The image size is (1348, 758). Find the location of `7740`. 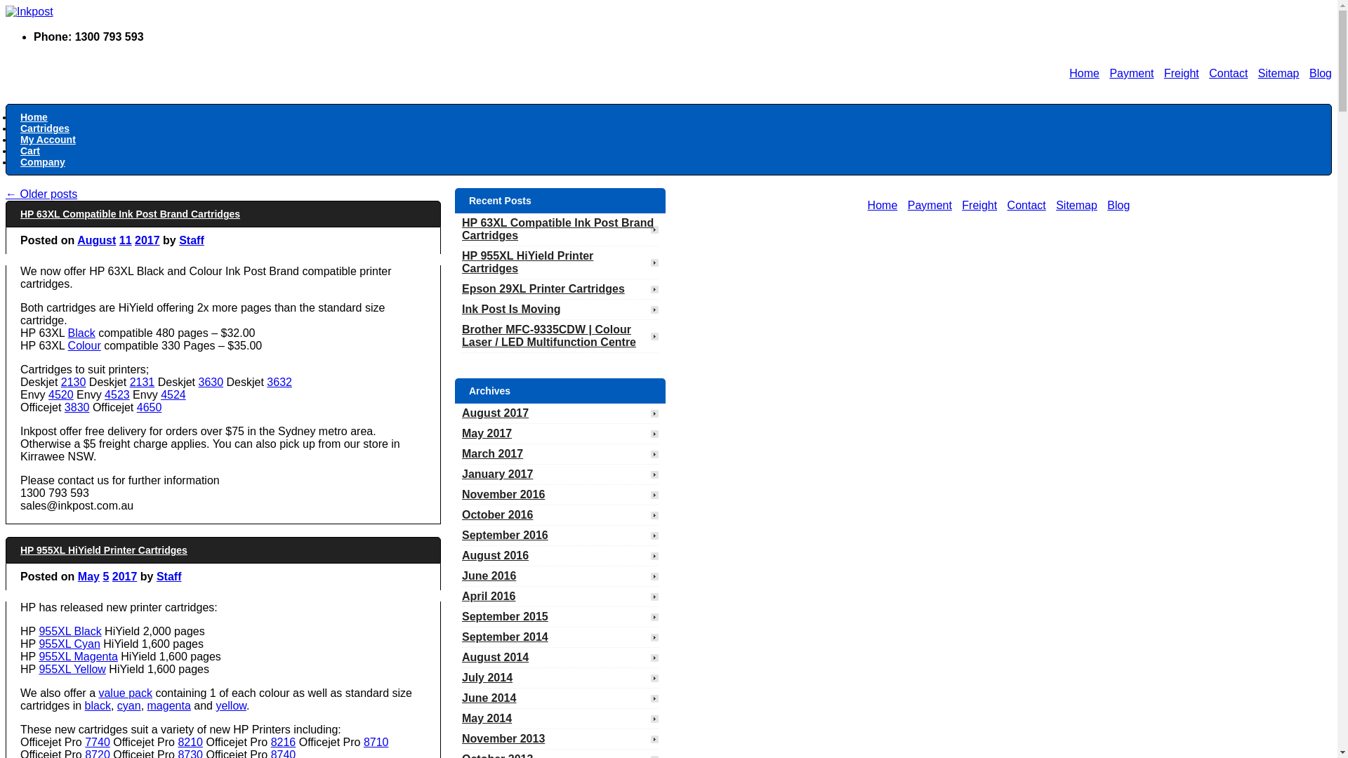

7740 is located at coordinates (98, 743).